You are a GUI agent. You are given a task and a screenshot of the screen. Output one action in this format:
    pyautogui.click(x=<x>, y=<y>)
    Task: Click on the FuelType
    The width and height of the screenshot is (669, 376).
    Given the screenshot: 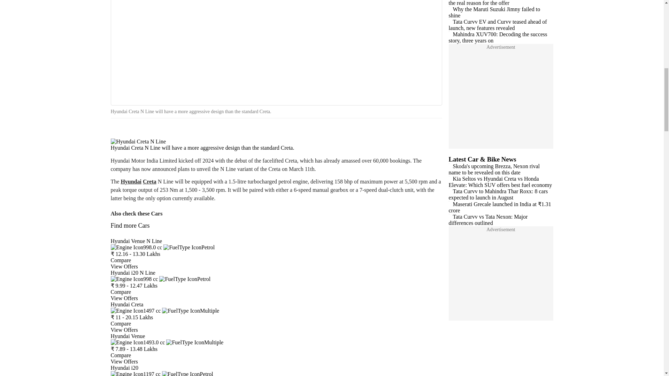 What is the action you would take?
    pyautogui.click(x=185, y=279)
    